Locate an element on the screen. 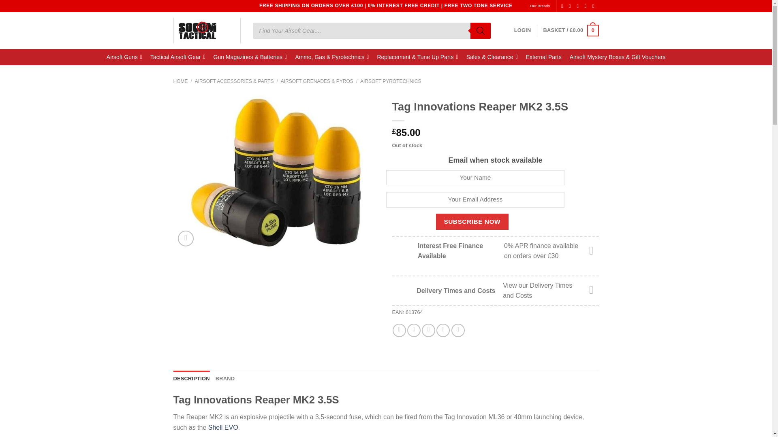 This screenshot has height=437, width=778. LOGIN is located at coordinates (523, 30).